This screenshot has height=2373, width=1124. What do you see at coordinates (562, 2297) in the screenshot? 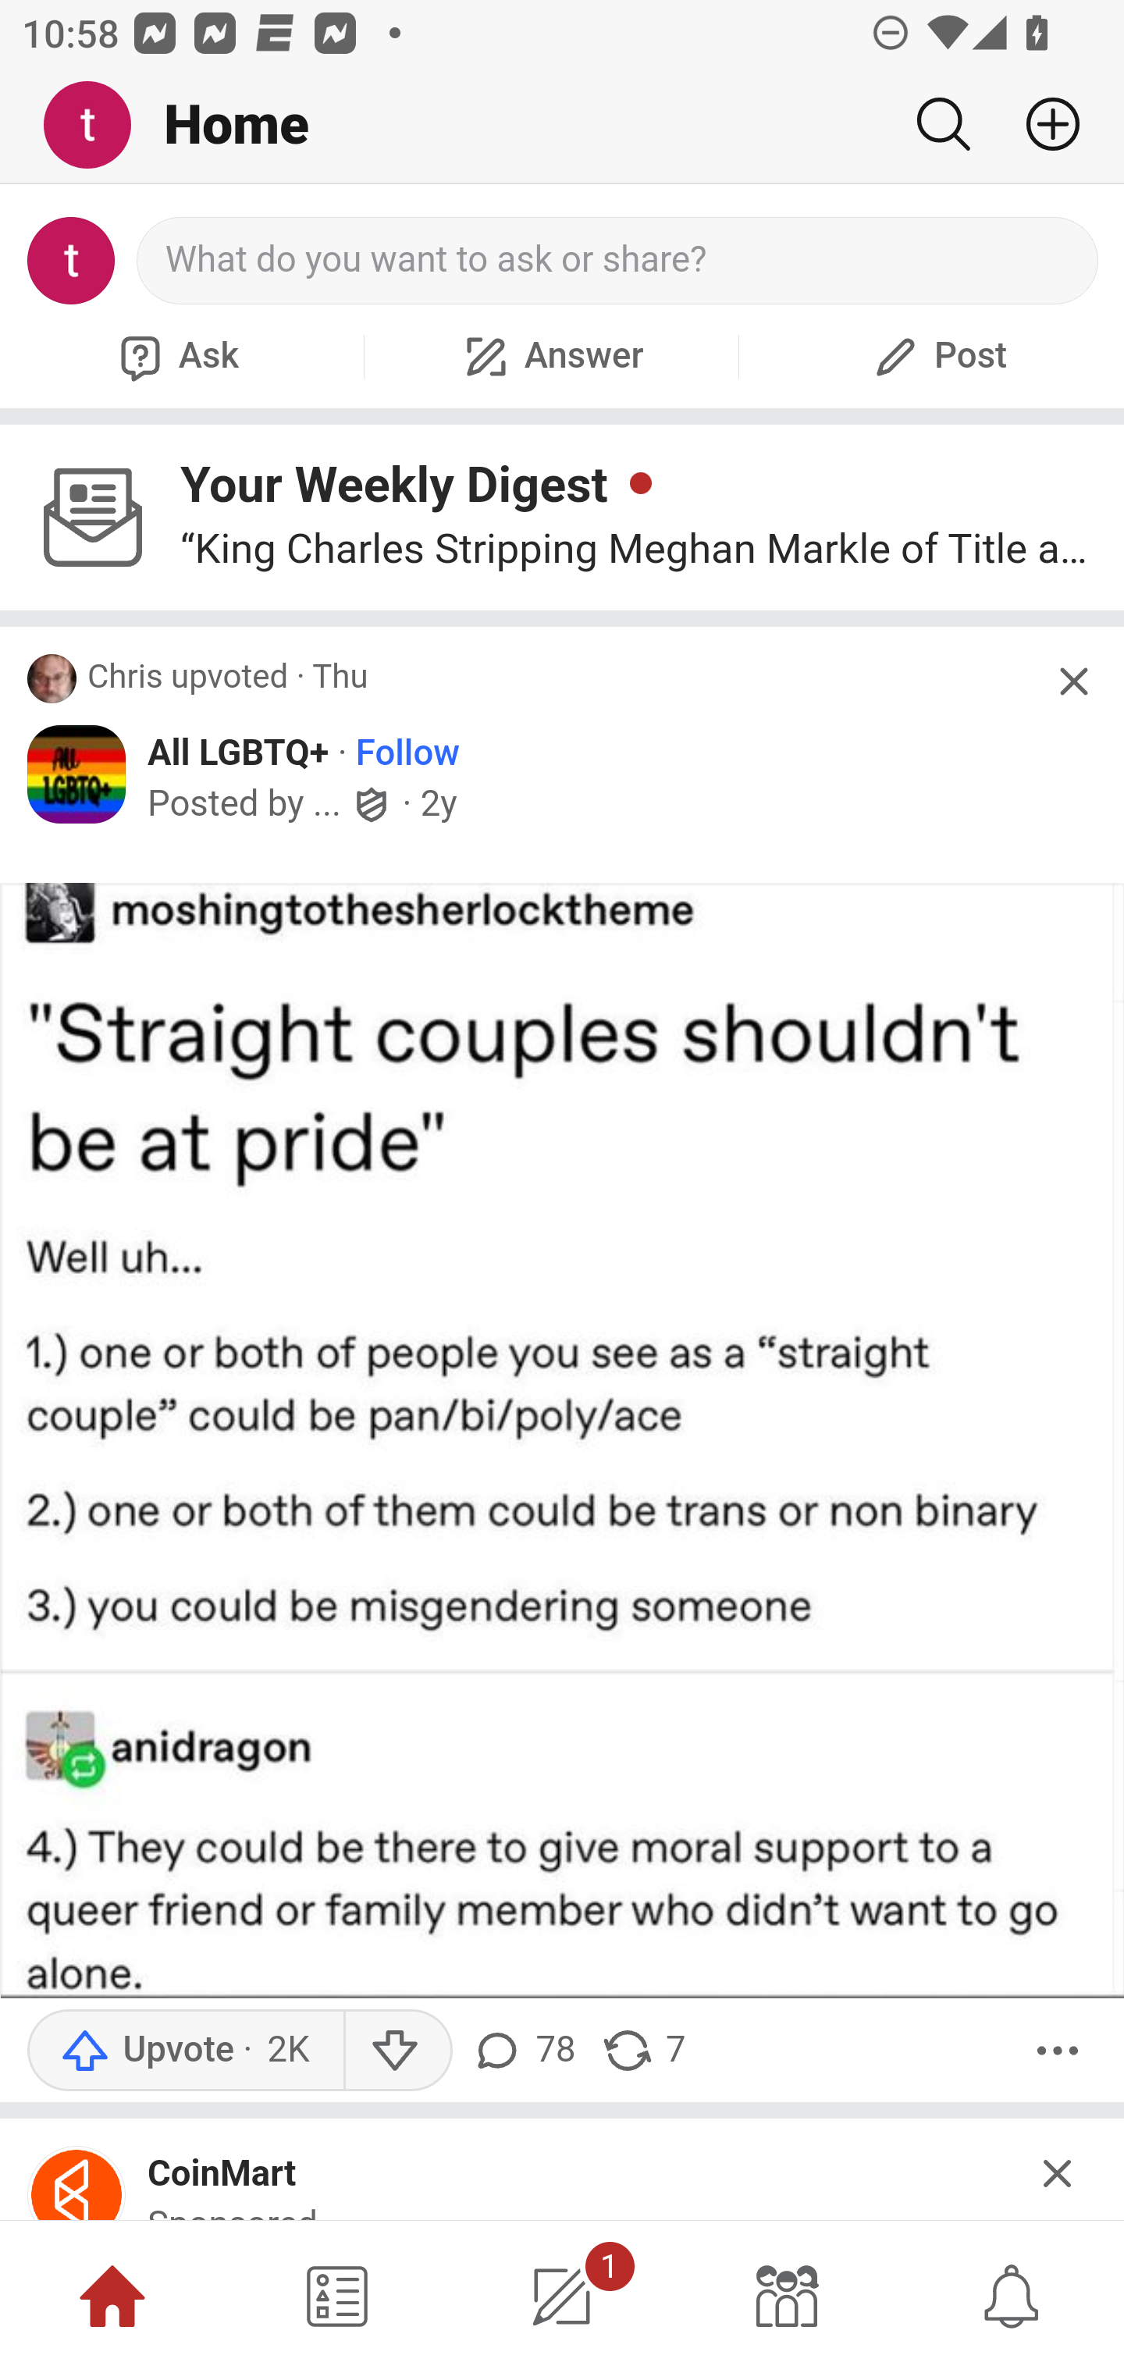
I see `1` at bounding box center [562, 2297].